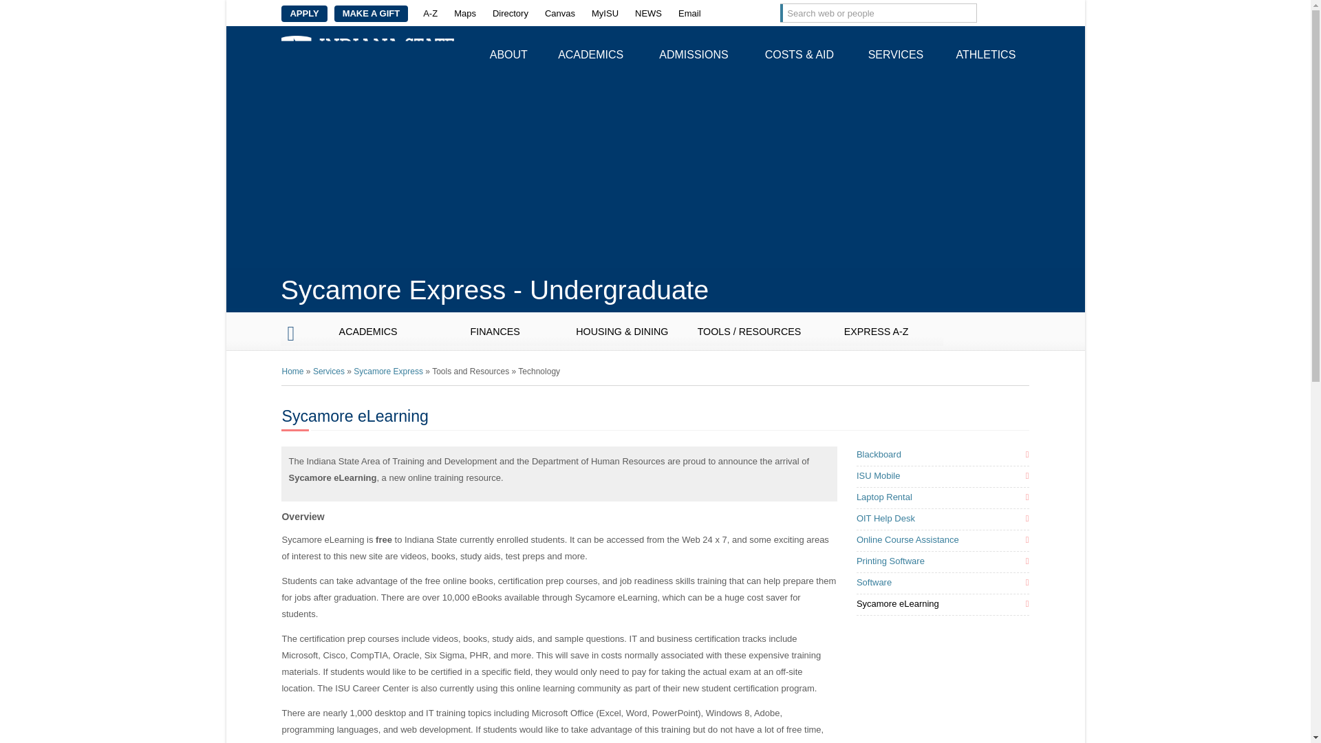 This screenshot has width=1321, height=743. Describe the element at coordinates (648, 14) in the screenshot. I see `NEWS` at that location.